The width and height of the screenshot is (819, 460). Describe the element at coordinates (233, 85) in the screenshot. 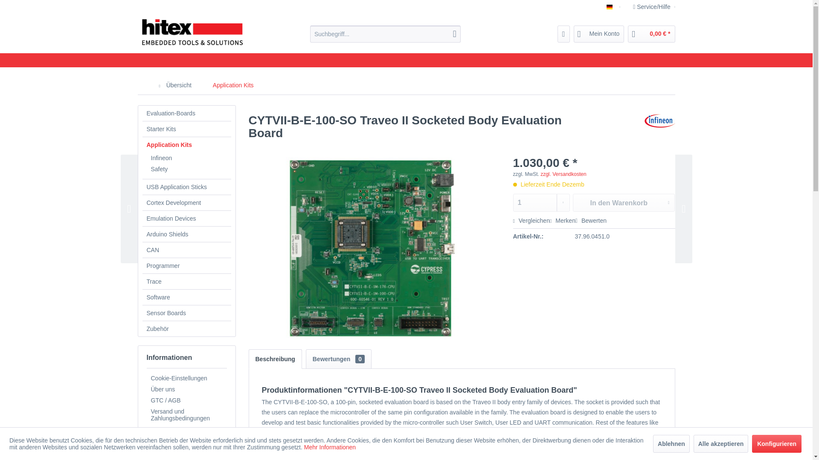

I see `Application Kits` at that location.